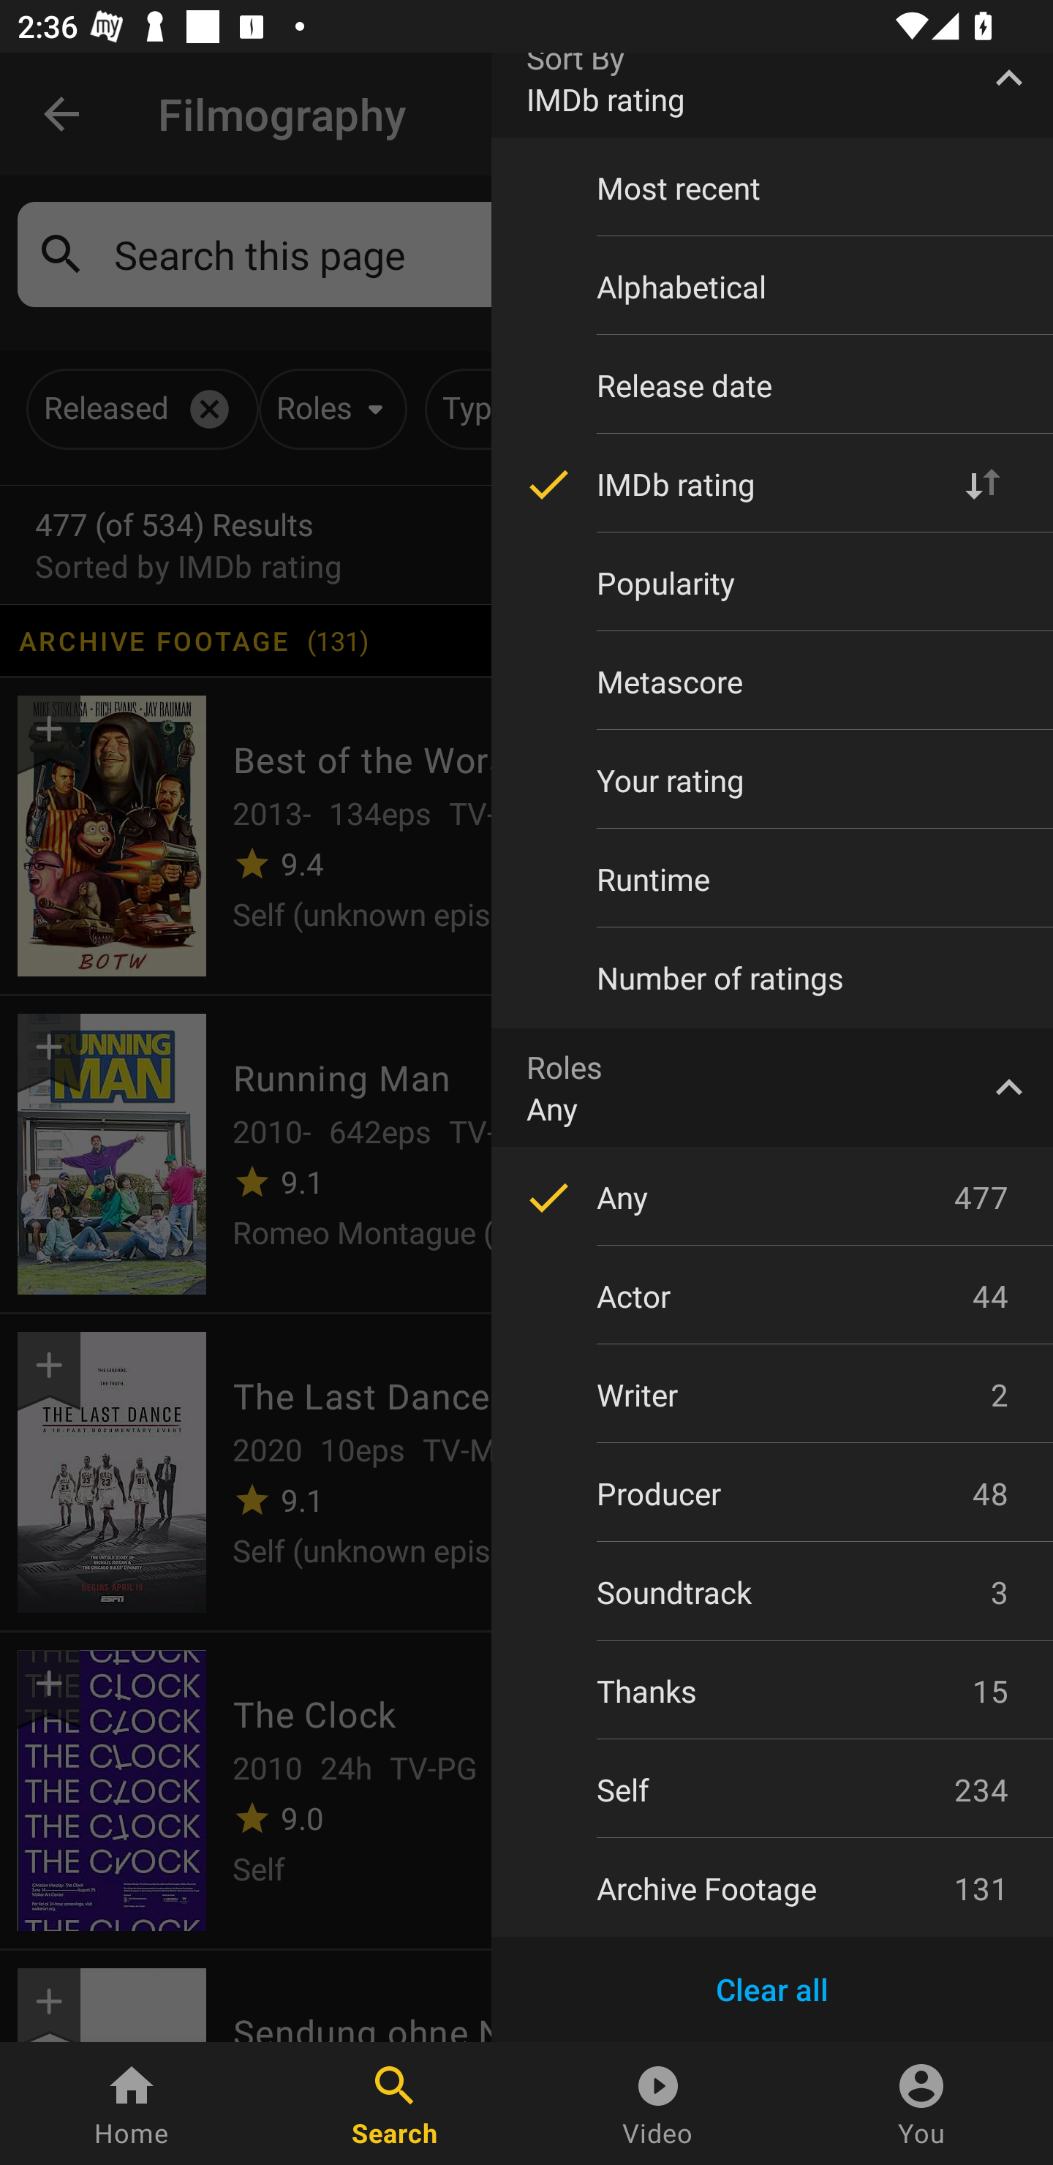  Describe the element at coordinates (772, 977) in the screenshot. I see `Number of ratings` at that location.